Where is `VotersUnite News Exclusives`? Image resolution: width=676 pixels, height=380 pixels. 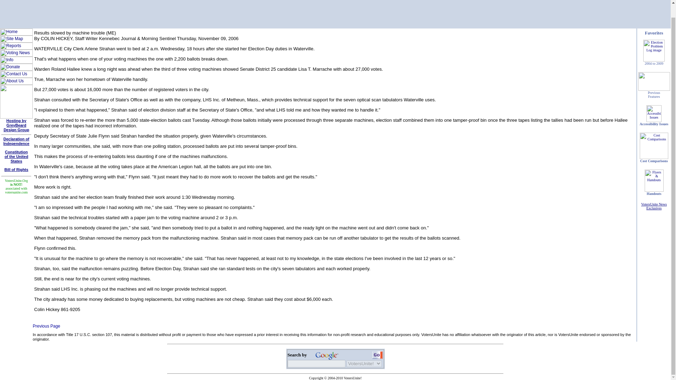
VotersUnite News Exclusives is located at coordinates (46, 326).